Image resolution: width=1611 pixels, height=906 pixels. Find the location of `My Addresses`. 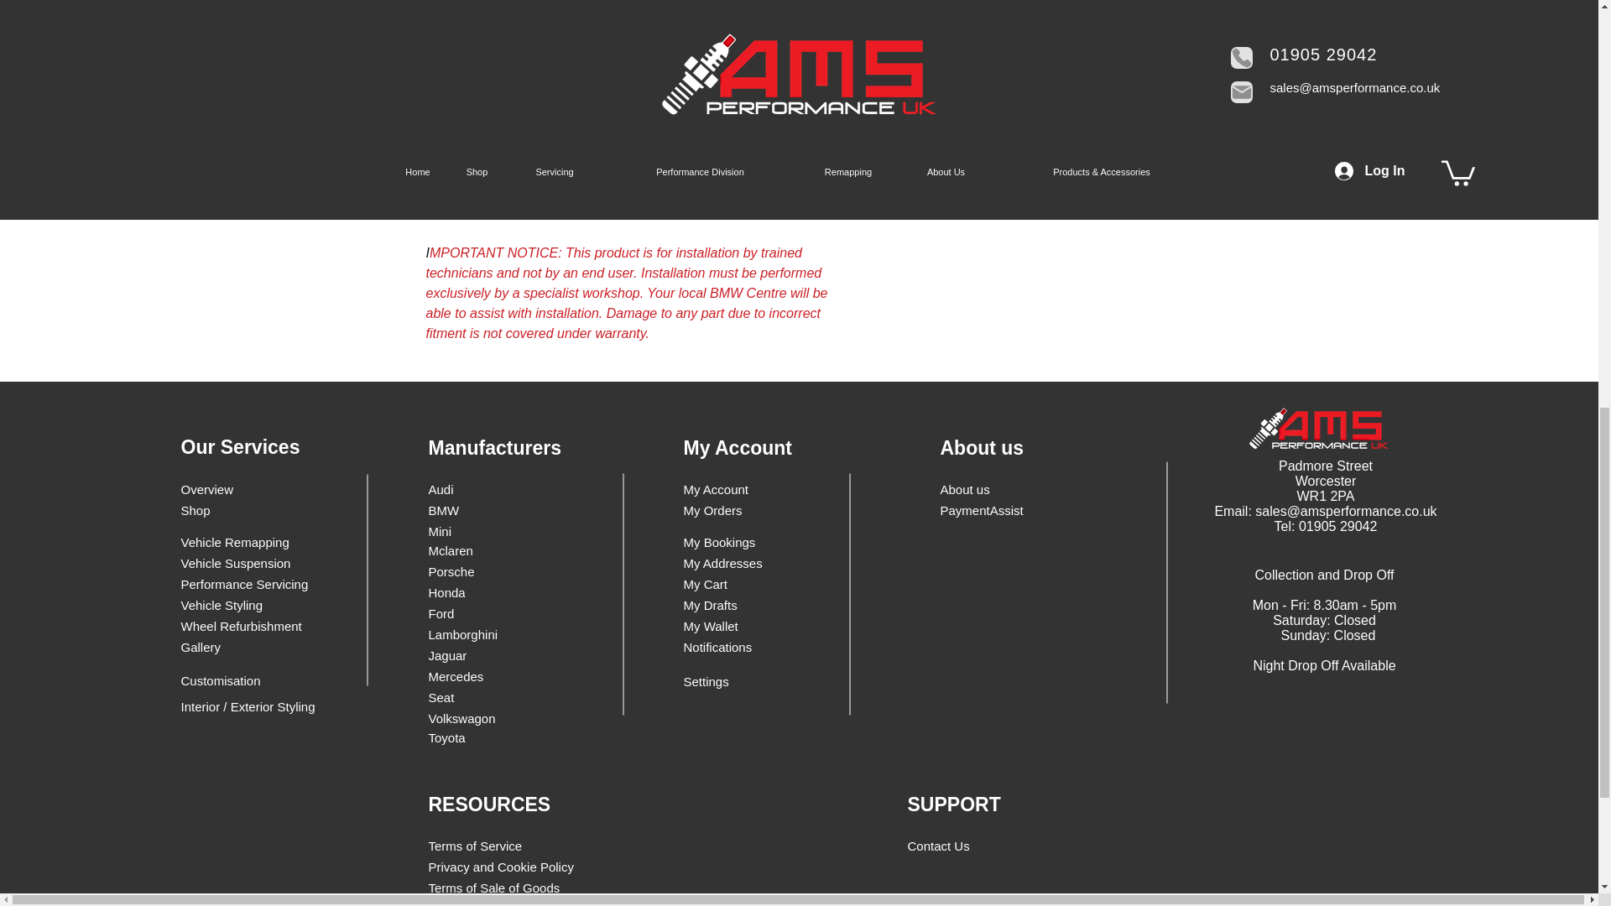

My Addresses is located at coordinates (725, 562).